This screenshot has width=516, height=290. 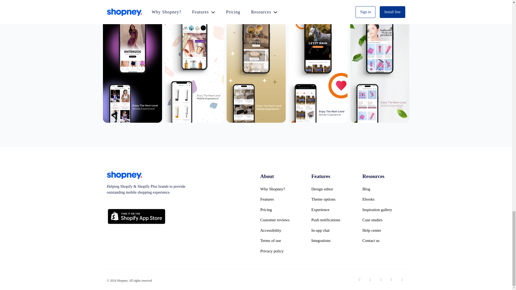 I want to click on Accessibility, so click(x=281, y=230).